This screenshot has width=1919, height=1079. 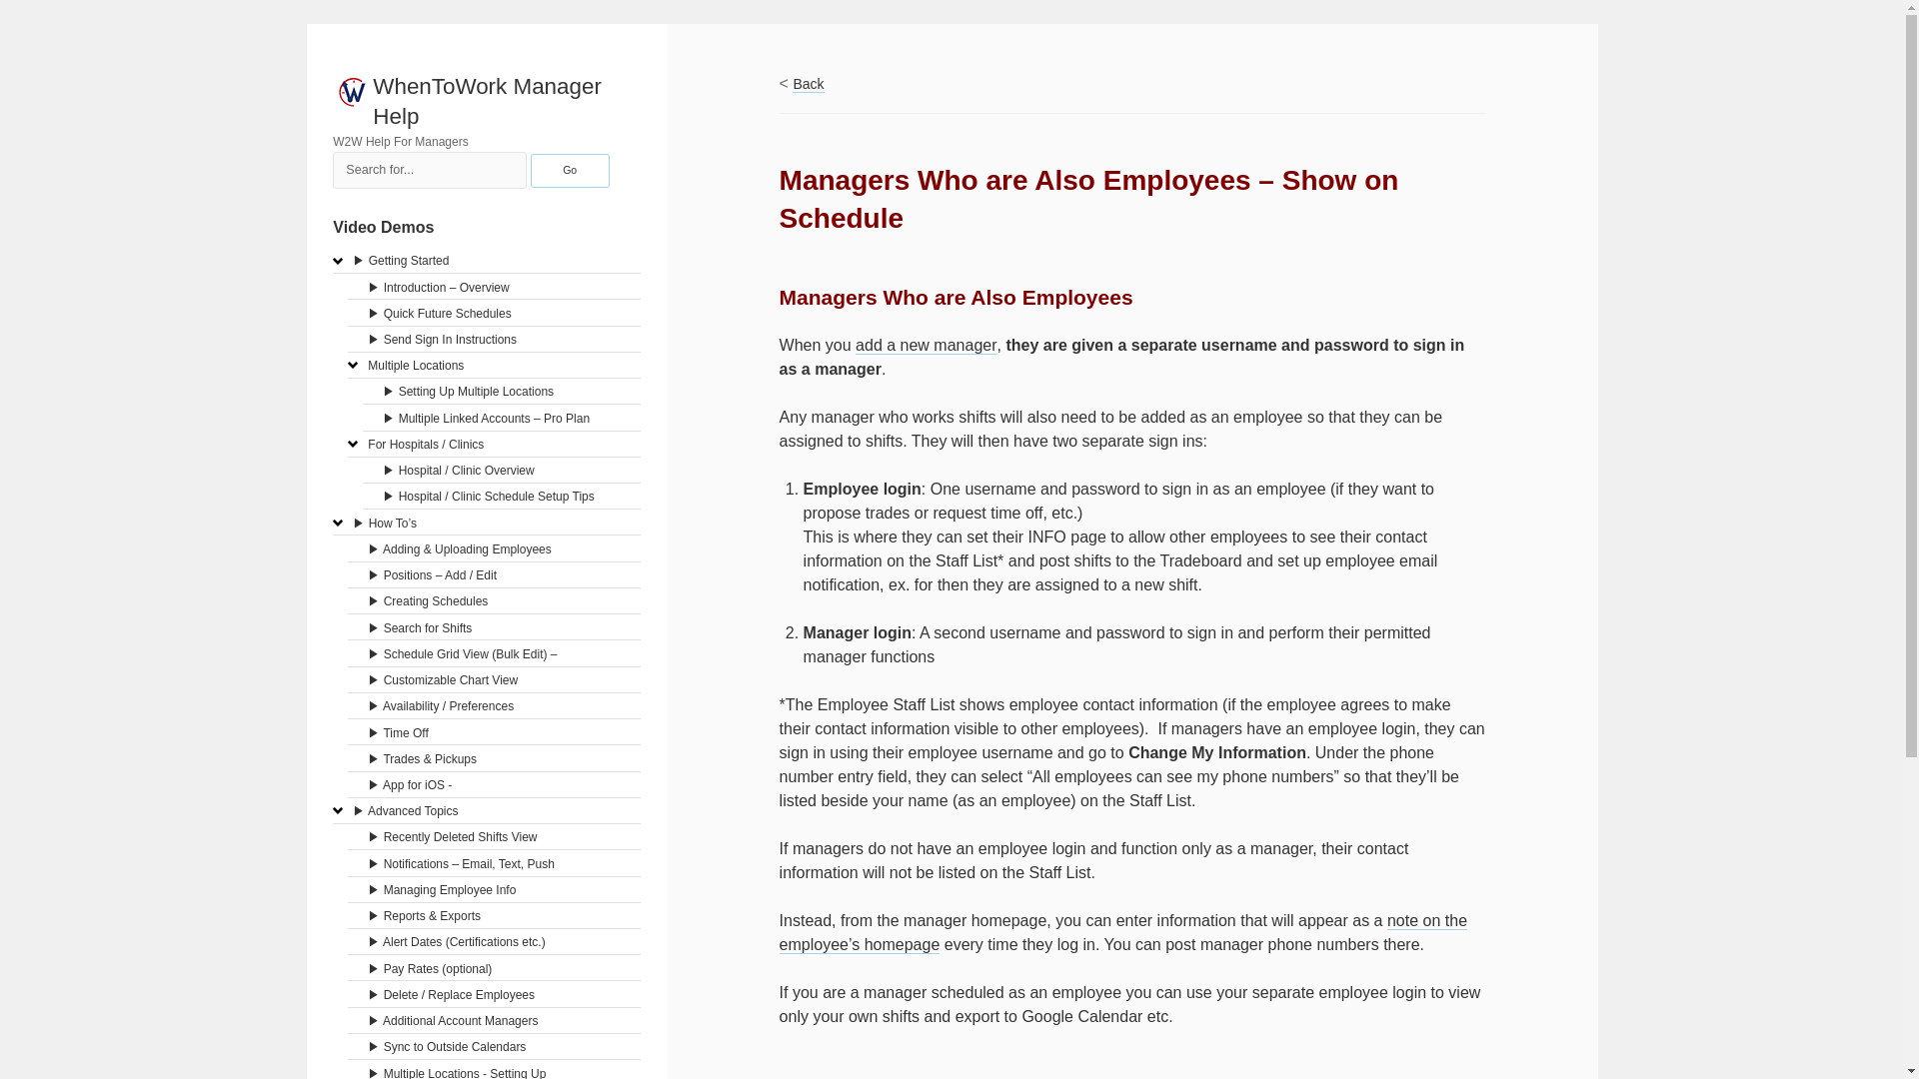 I want to click on Go, so click(x=570, y=170).